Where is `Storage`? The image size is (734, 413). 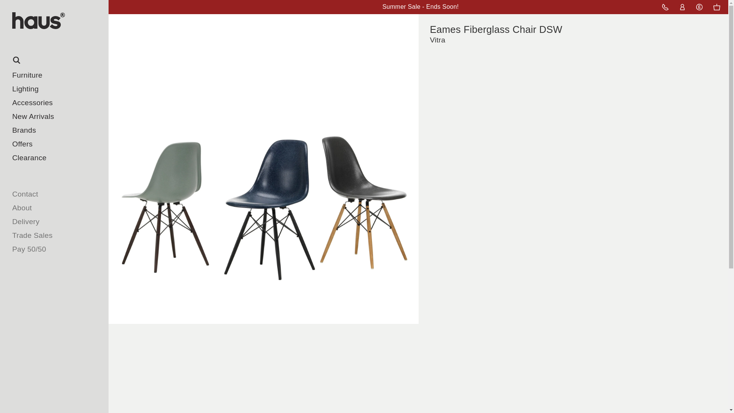 Storage is located at coordinates (38, 214).